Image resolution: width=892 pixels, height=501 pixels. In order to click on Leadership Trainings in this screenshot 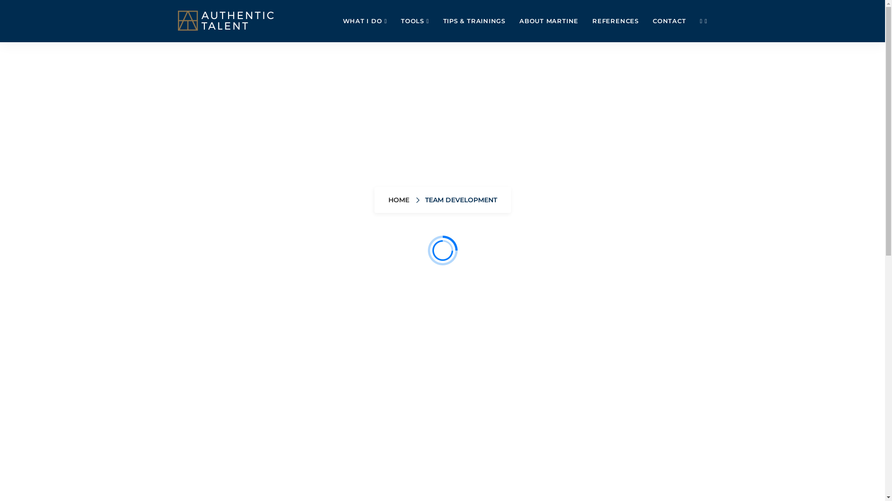, I will do `click(541, 334)`.